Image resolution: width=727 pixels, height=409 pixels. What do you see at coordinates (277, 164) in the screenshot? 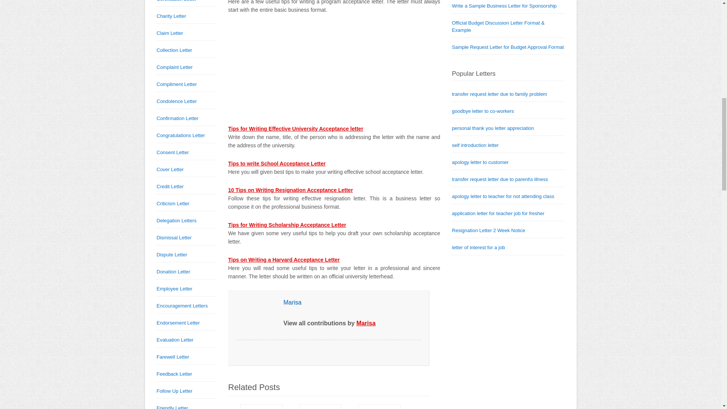
I see `Tips to write School Acceptance Letter` at bounding box center [277, 164].